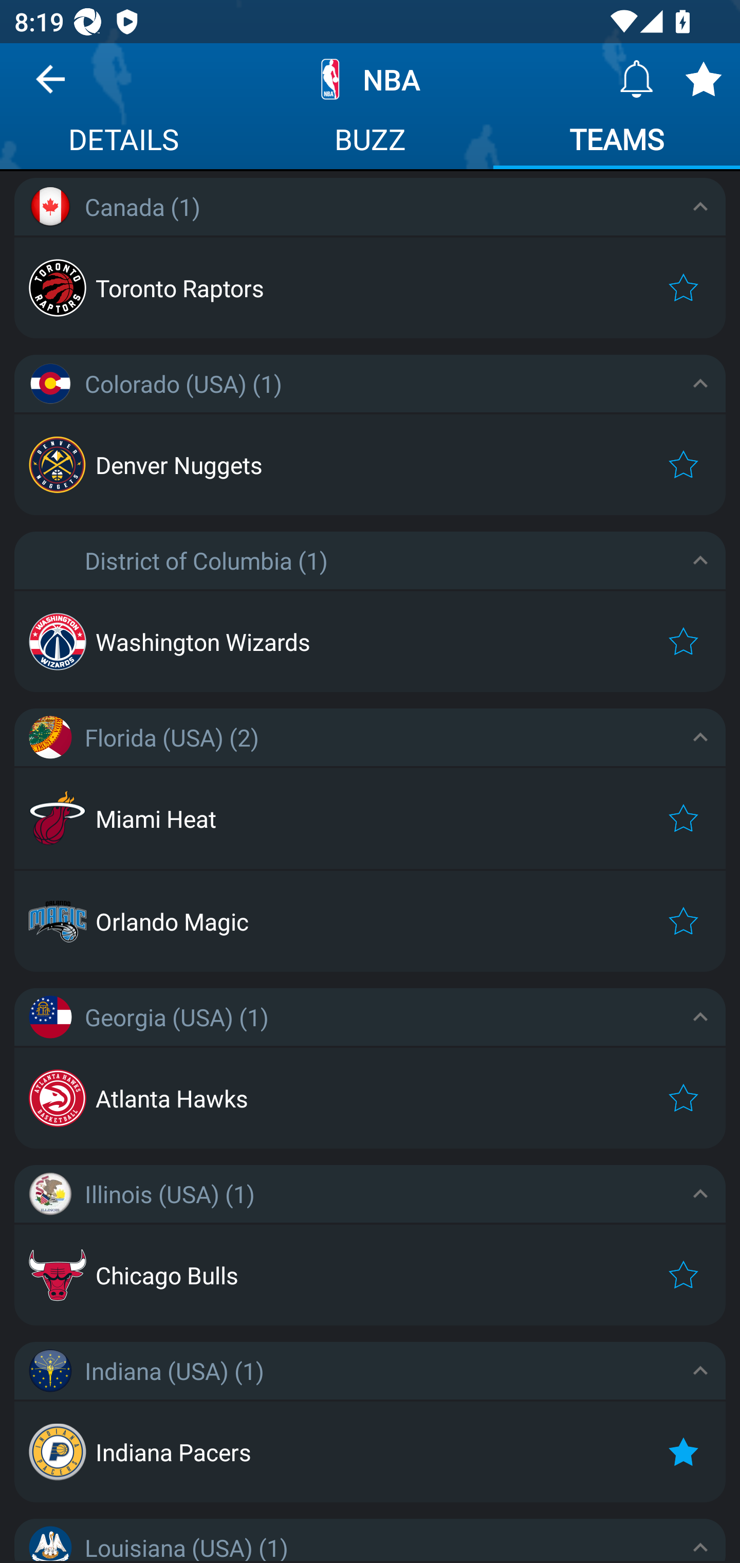  I want to click on Illinois (USA) (1), so click(370, 1193).